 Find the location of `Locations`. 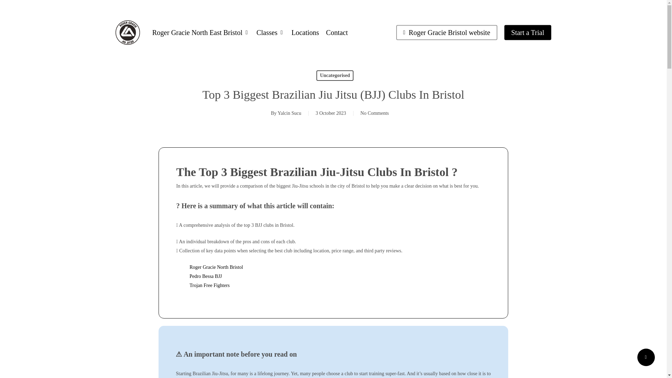

Locations is located at coordinates (305, 32).